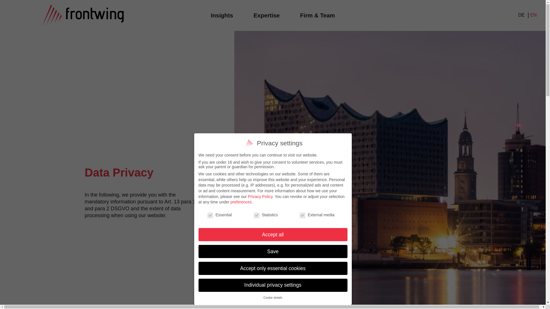  What do you see at coordinates (533, 15) in the screenshot?
I see `EN` at bounding box center [533, 15].